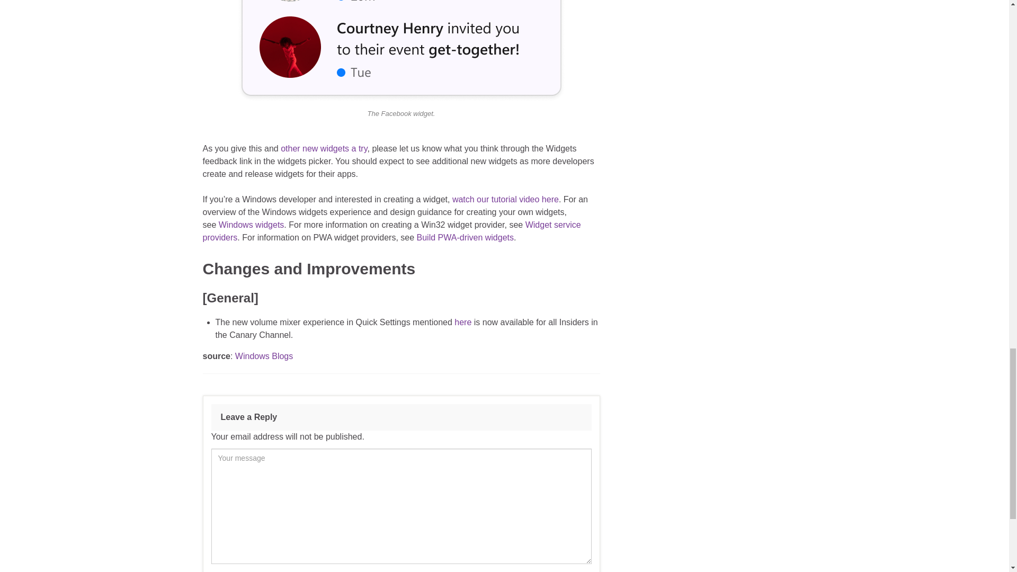 The height and width of the screenshot is (572, 1017). What do you see at coordinates (465, 237) in the screenshot?
I see `Build PWA-driven widgets` at bounding box center [465, 237].